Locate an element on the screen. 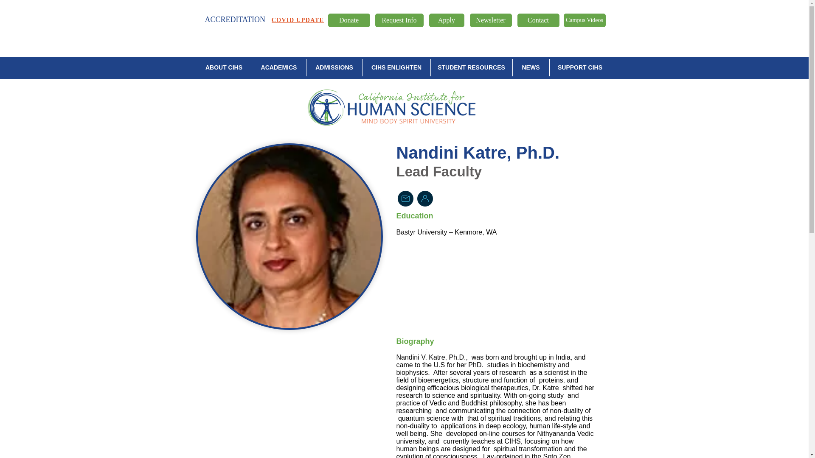  Contact is located at coordinates (538, 20).